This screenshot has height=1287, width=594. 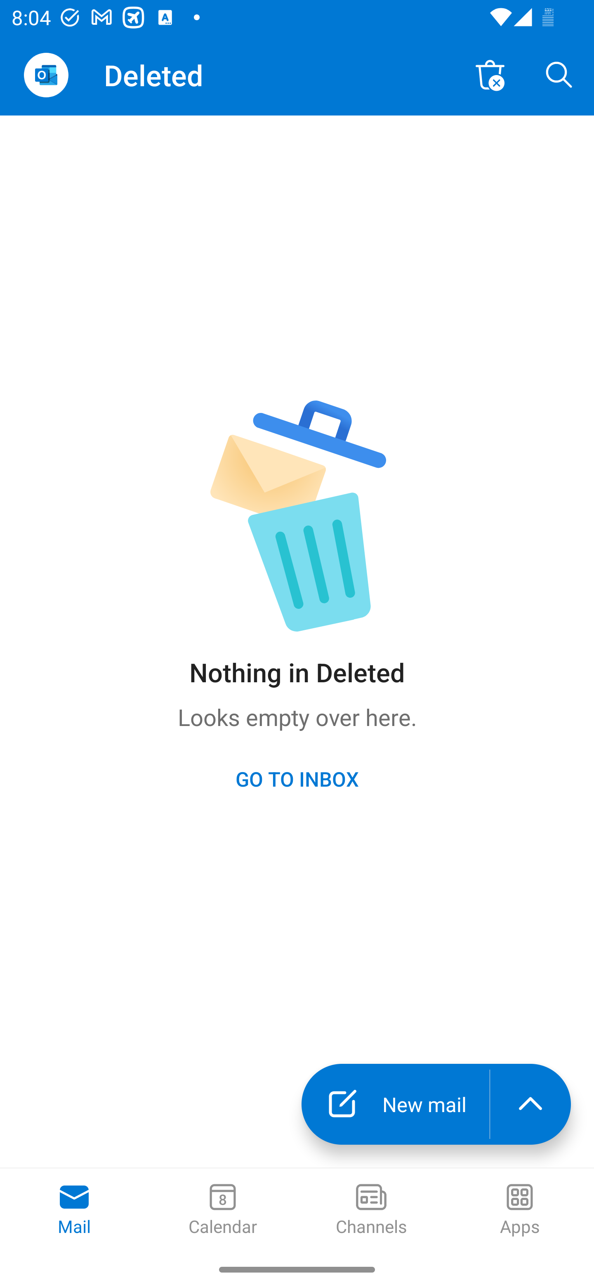 I want to click on Open Navigation Drawer, so click(x=46, y=75).